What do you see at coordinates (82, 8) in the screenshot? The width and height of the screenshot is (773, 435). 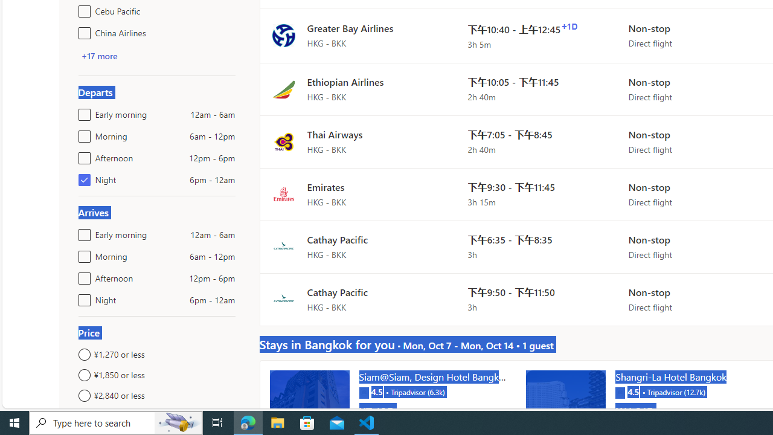 I see `Cebu Pacific` at bounding box center [82, 8].